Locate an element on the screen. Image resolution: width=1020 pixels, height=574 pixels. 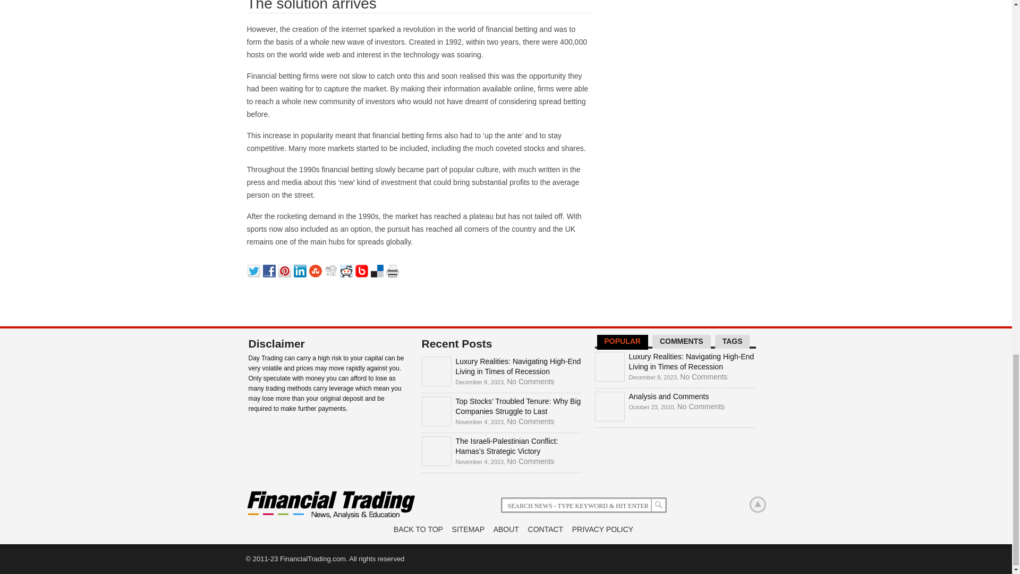
Print is located at coordinates (393, 269).